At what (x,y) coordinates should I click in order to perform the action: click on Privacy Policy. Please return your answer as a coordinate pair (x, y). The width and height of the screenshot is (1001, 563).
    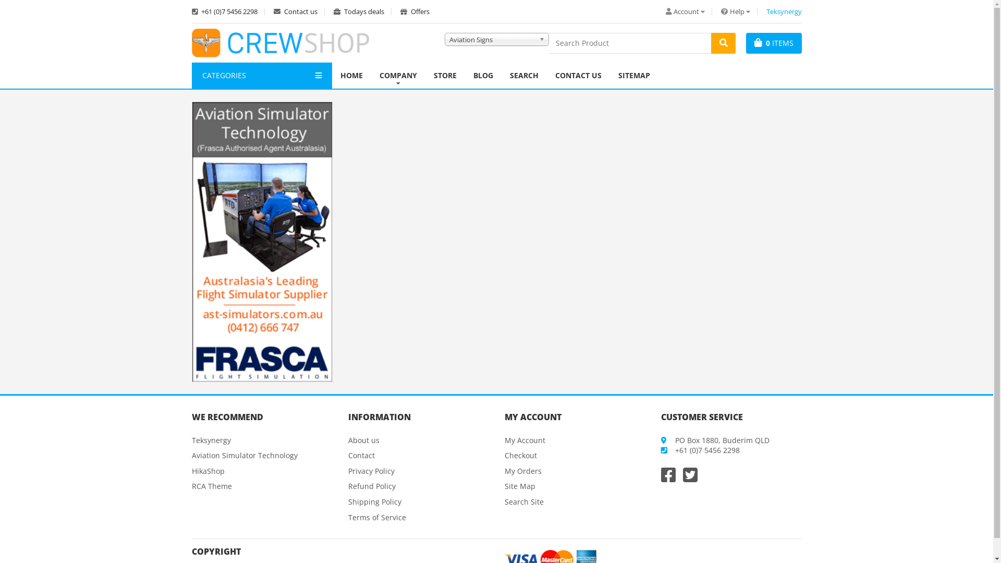
    Looking at the image, I should click on (371, 471).